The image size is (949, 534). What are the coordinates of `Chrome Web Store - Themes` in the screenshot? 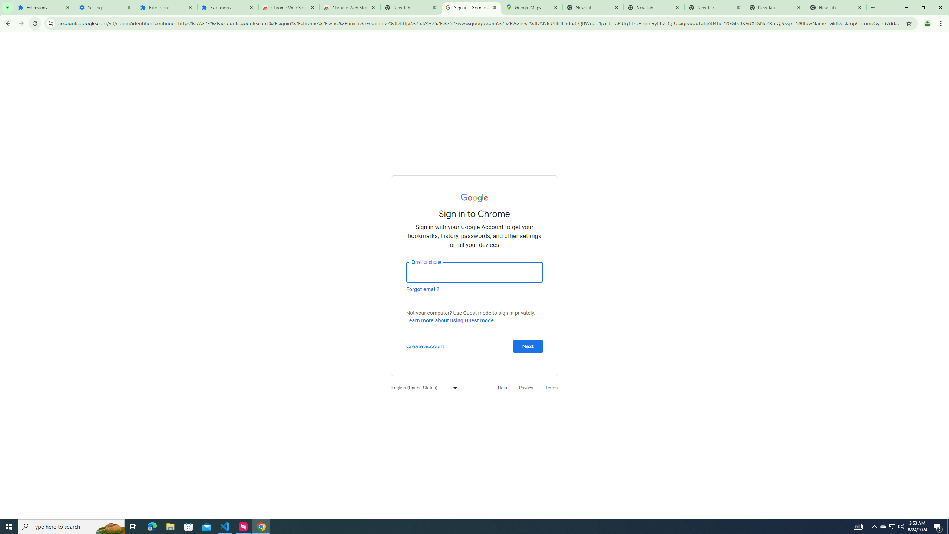 It's located at (350, 7).